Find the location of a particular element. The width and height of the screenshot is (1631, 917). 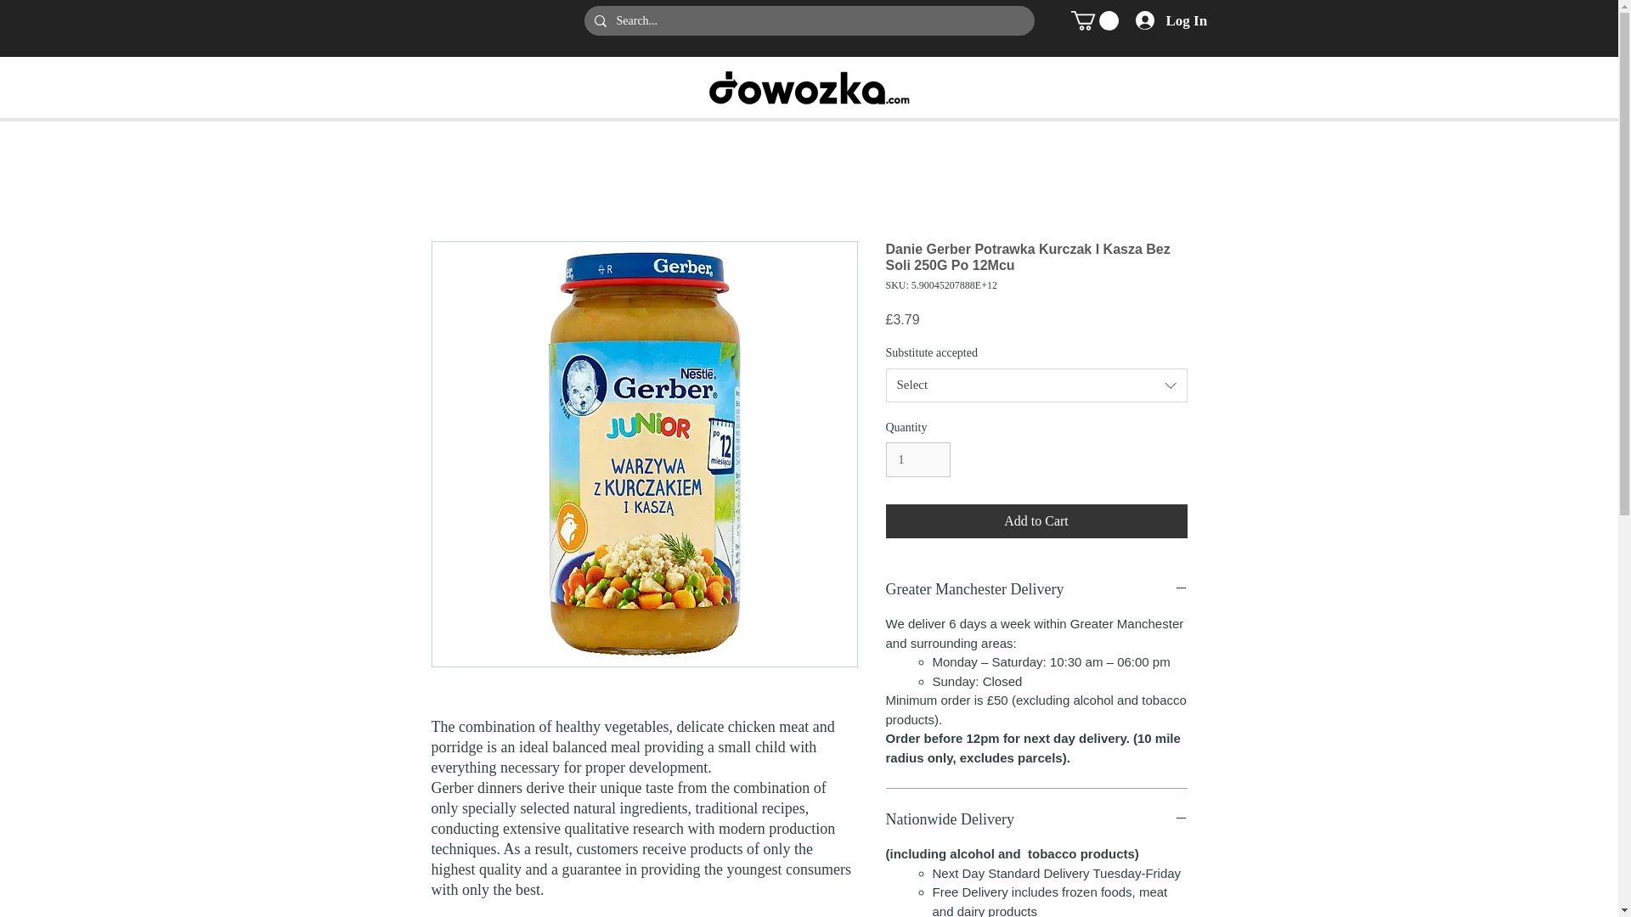

SHOP is located at coordinates (673, 87).